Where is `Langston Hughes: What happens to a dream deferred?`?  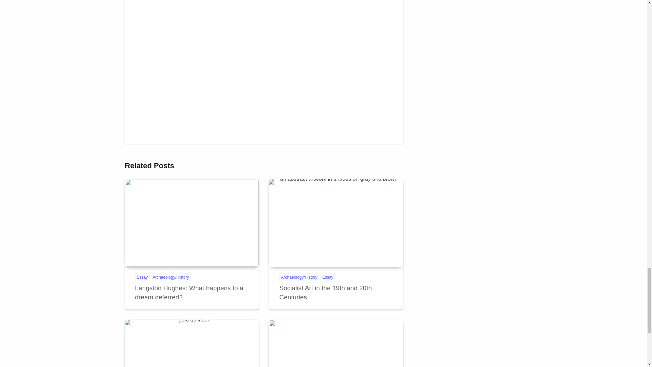 Langston Hughes: What happens to a dream deferred? is located at coordinates (192, 223).